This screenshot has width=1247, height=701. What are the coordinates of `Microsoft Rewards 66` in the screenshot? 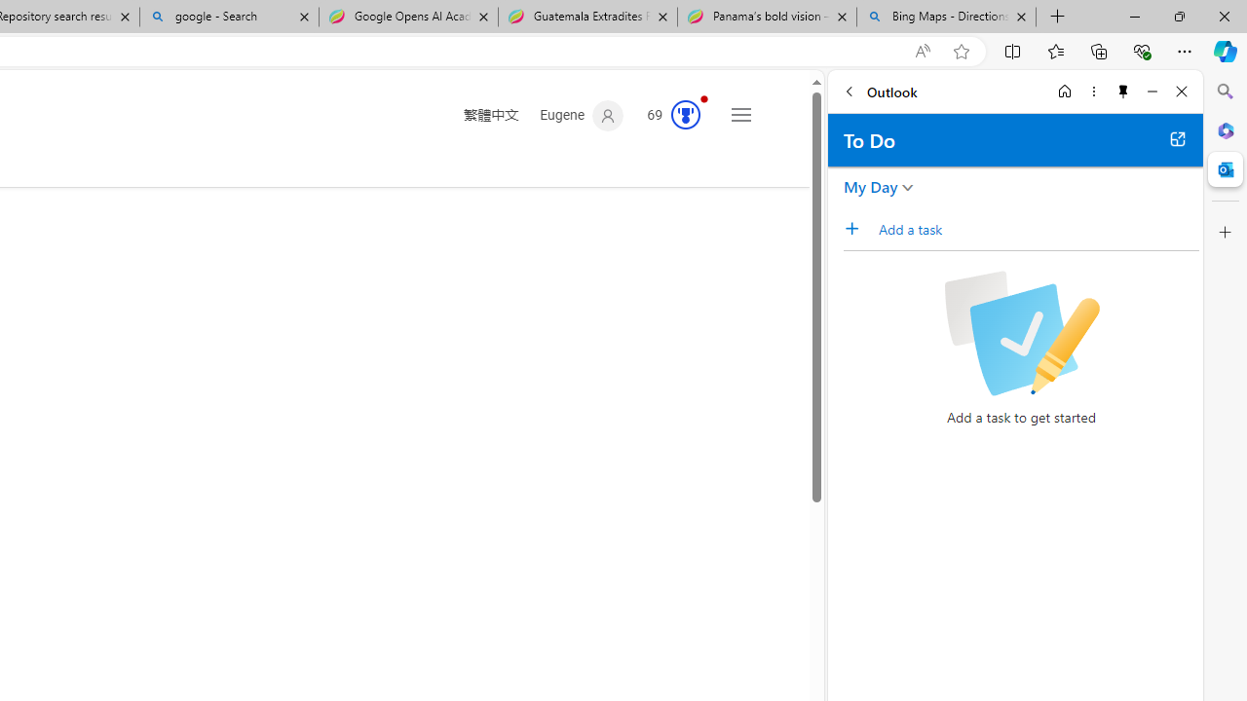 It's located at (667, 116).